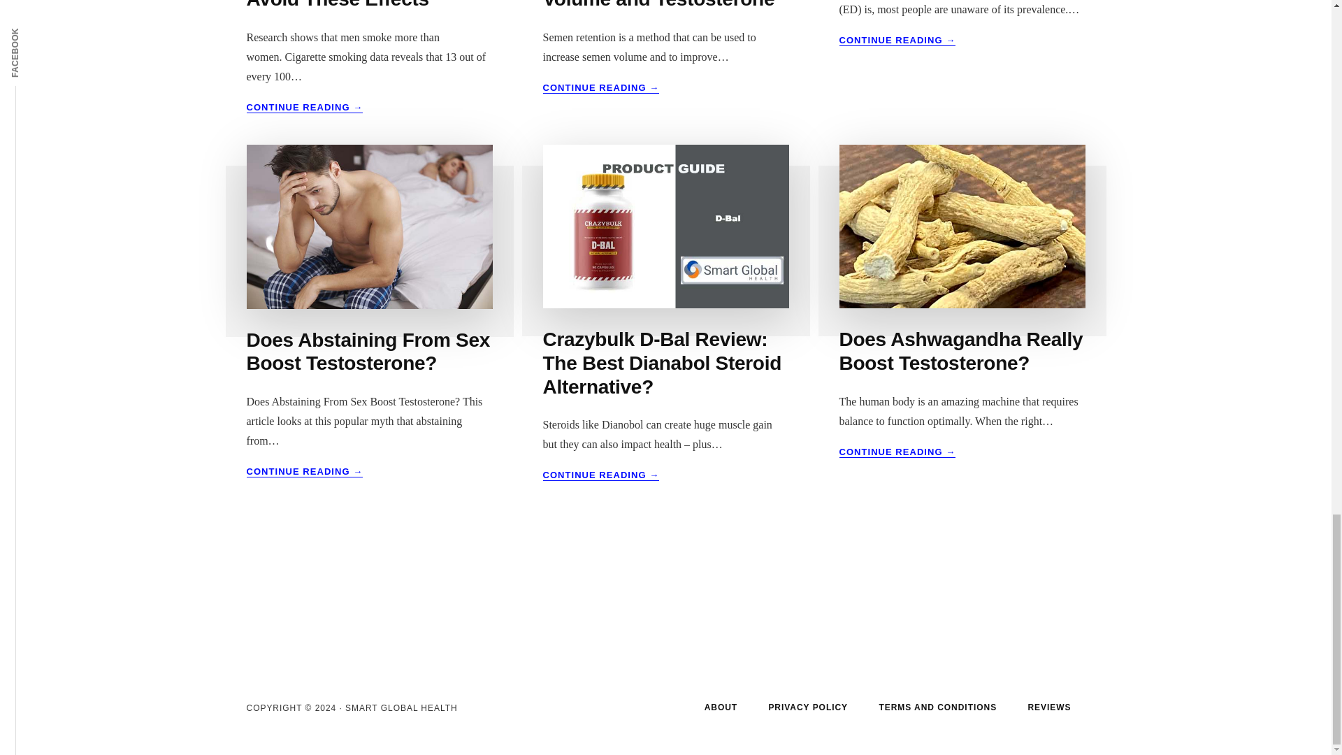 The image size is (1342, 755). What do you see at coordinates (960, 351) in the screenshot?
I see `Does Ashwagandha Really Boost Testosterone?` at bounding box center [960, 351].